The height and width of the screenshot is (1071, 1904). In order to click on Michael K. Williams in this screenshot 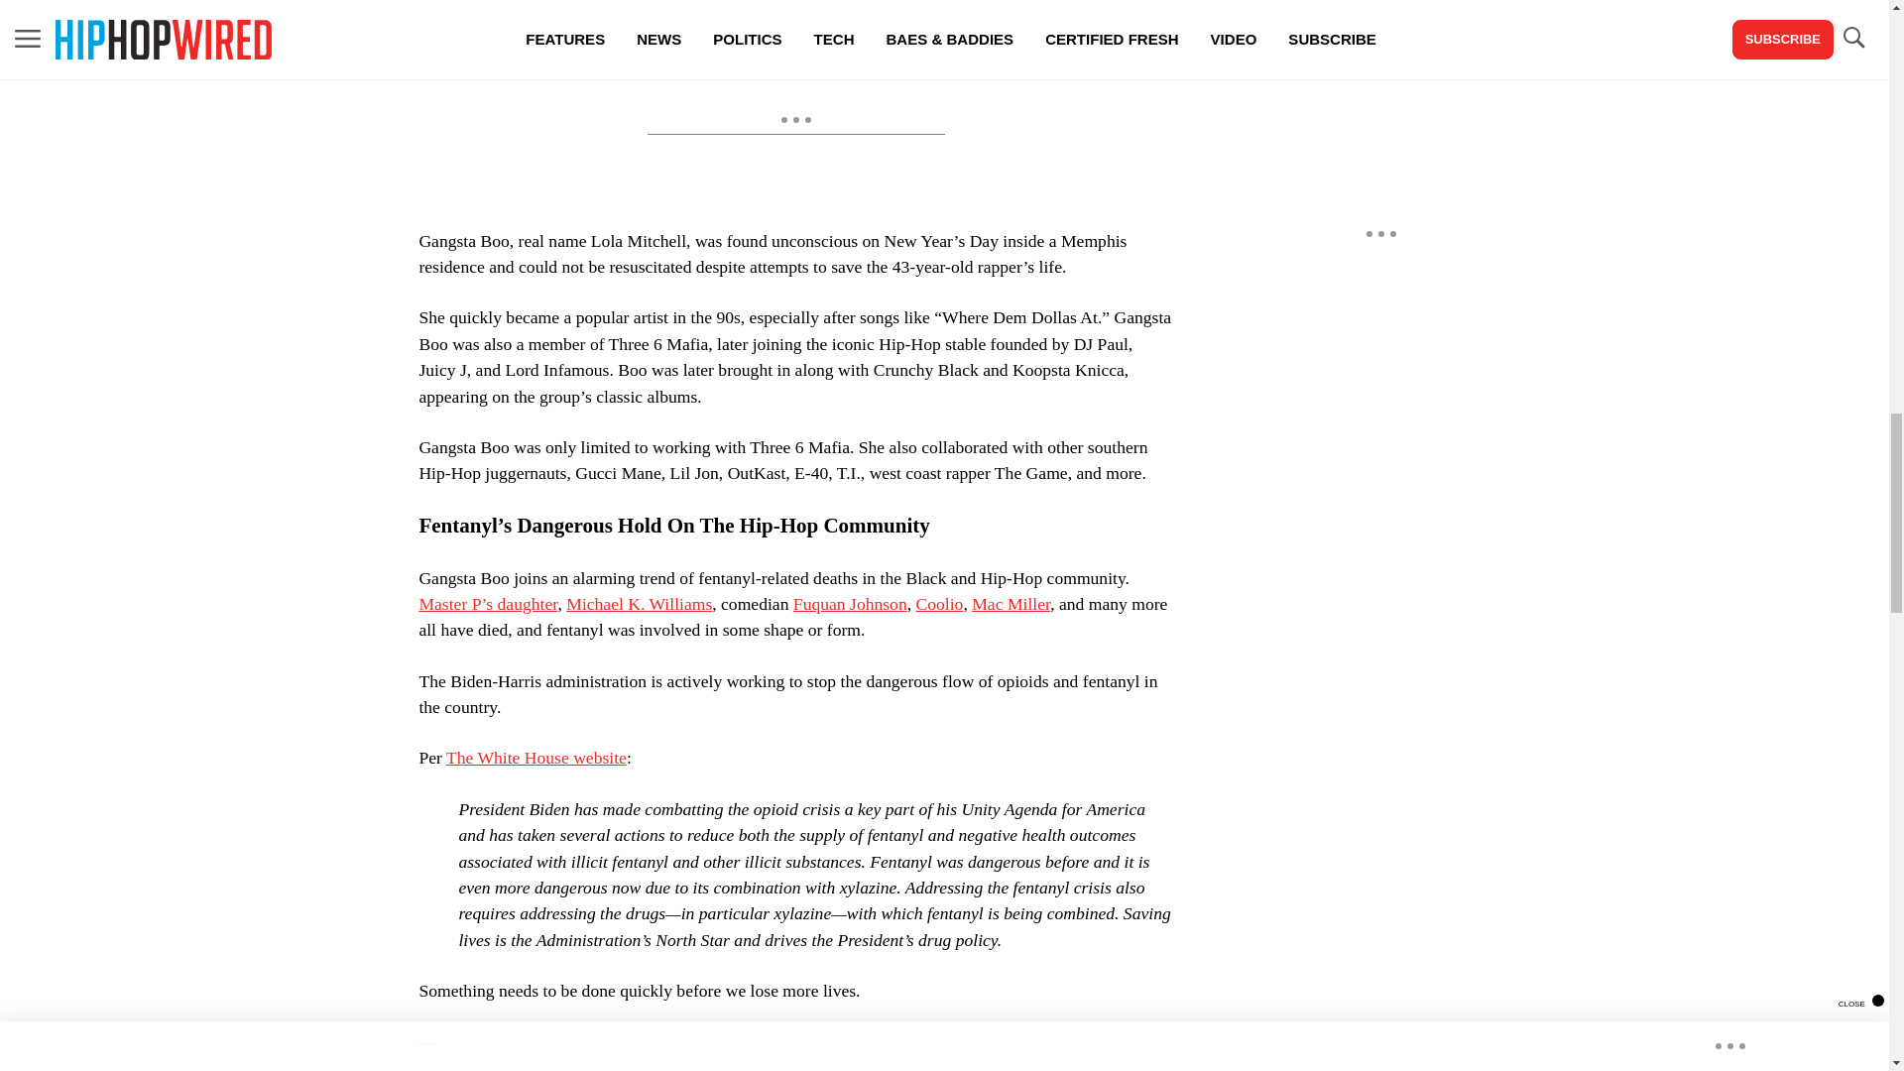, I will do `click(639, 603)`.